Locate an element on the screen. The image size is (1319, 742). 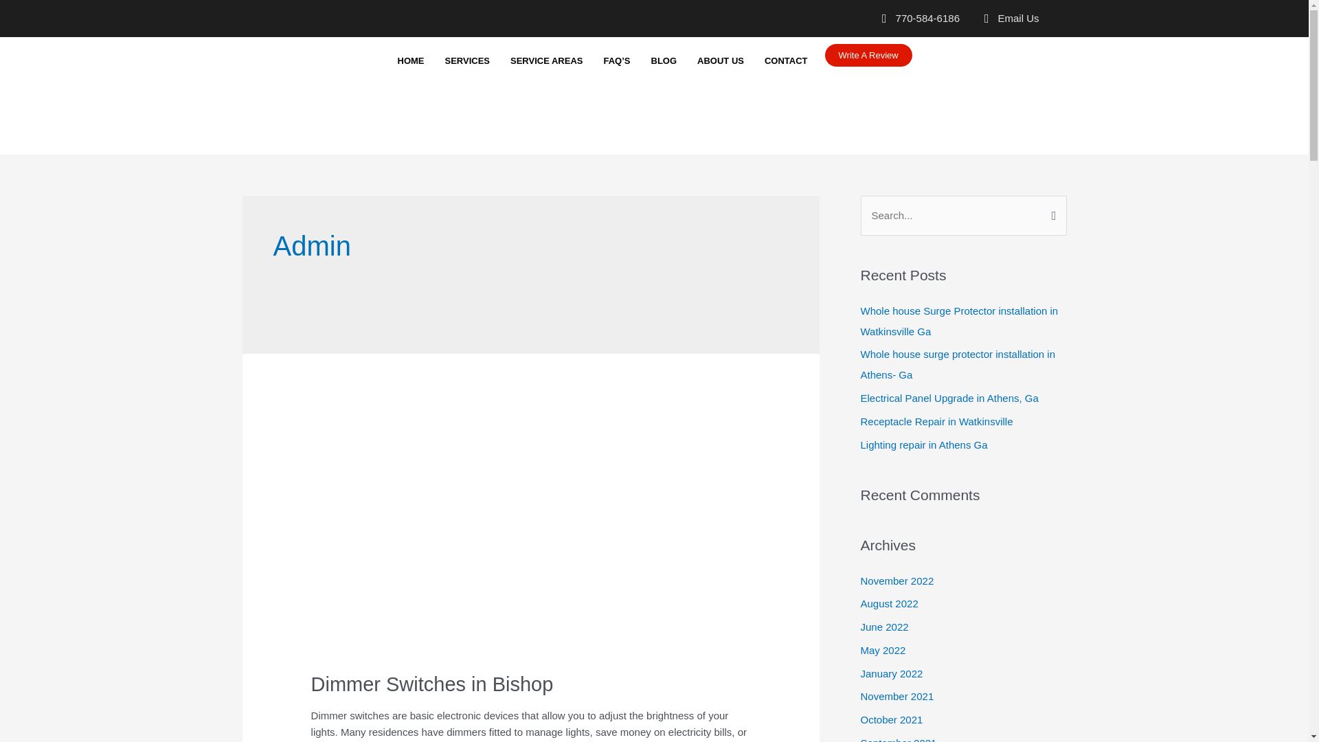
Search is located at coordinates (1051, 210).